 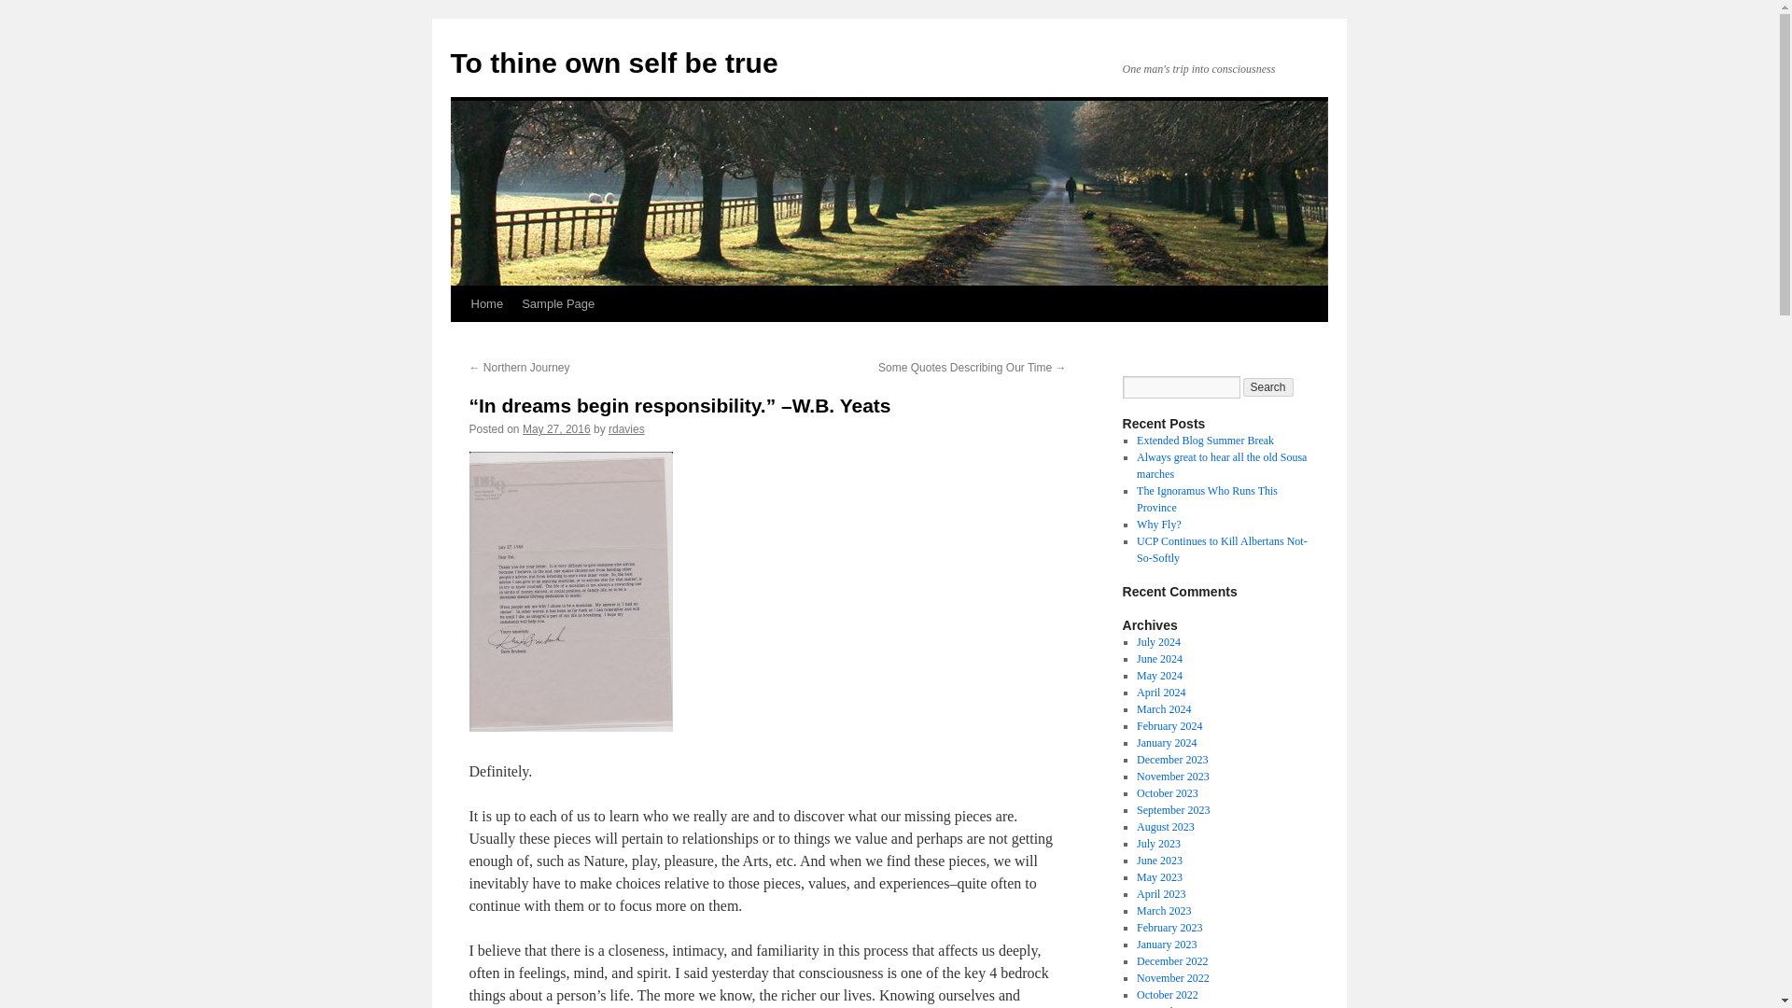 I want to click on February 2023, so click(x=1169, y=928).